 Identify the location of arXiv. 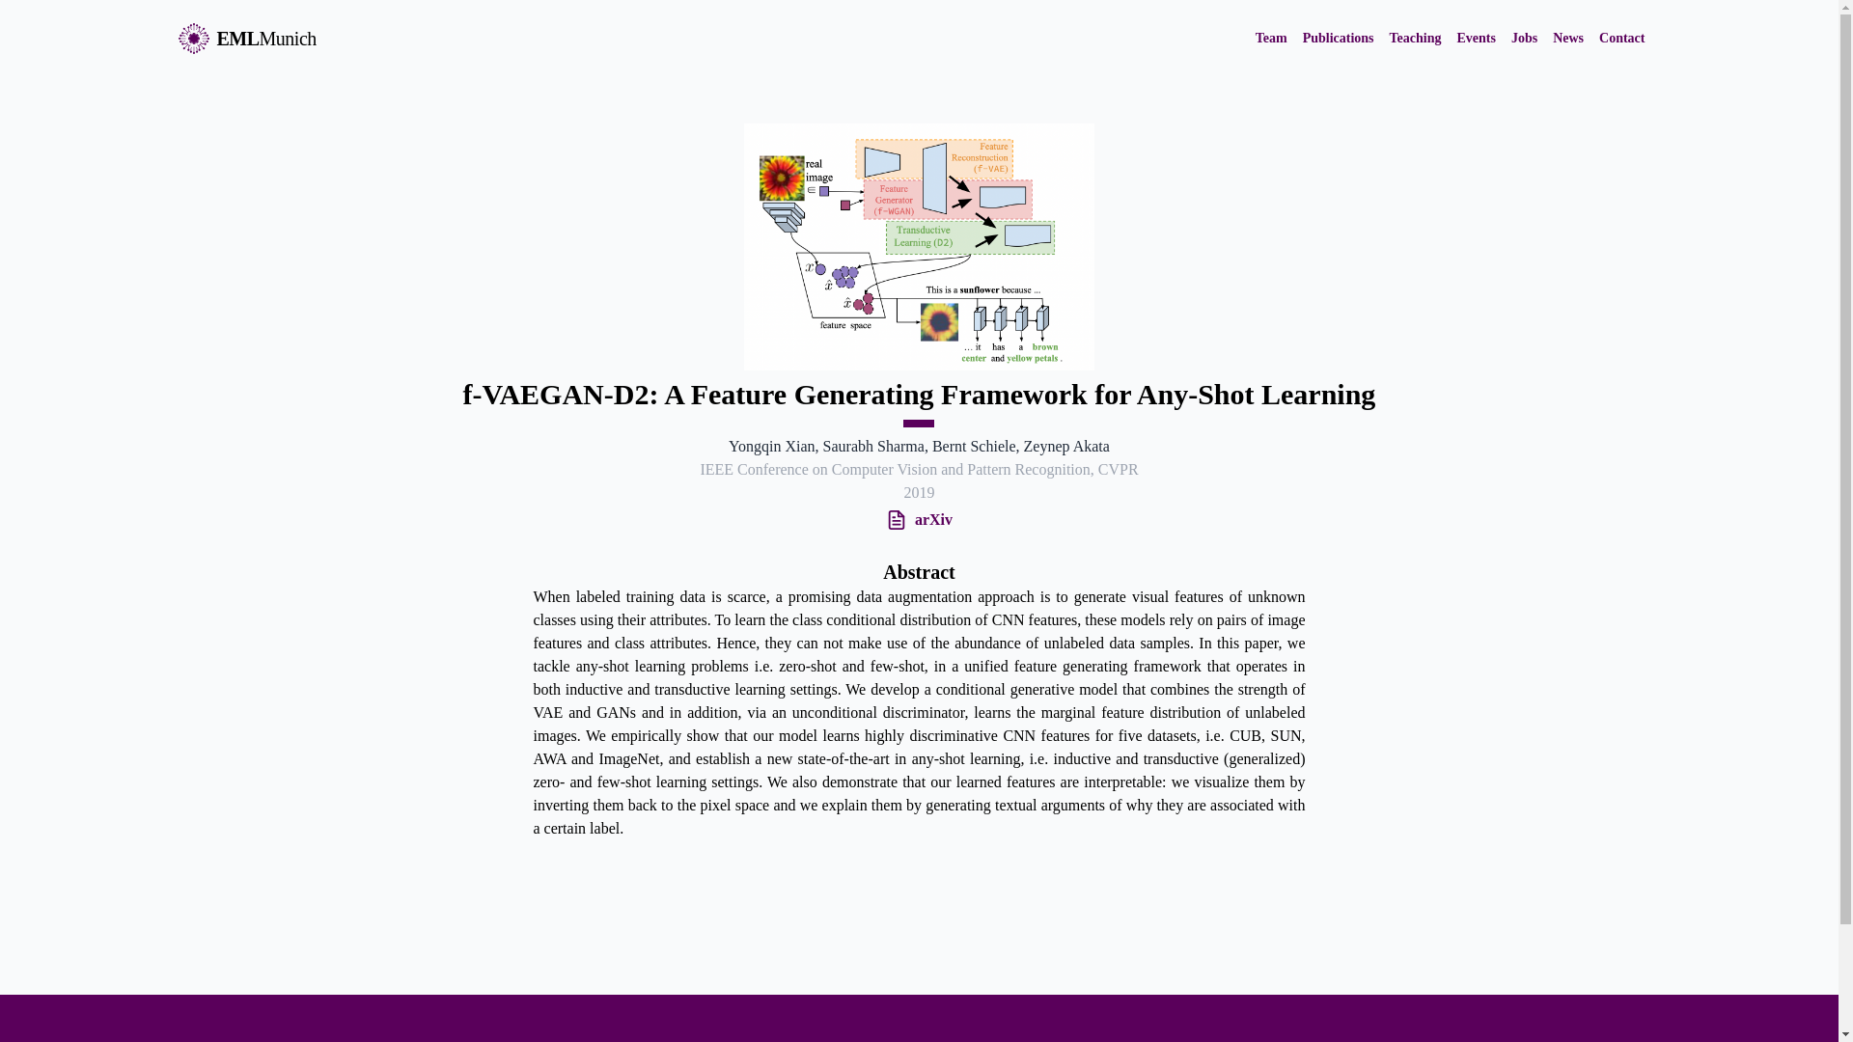
(929, 519).